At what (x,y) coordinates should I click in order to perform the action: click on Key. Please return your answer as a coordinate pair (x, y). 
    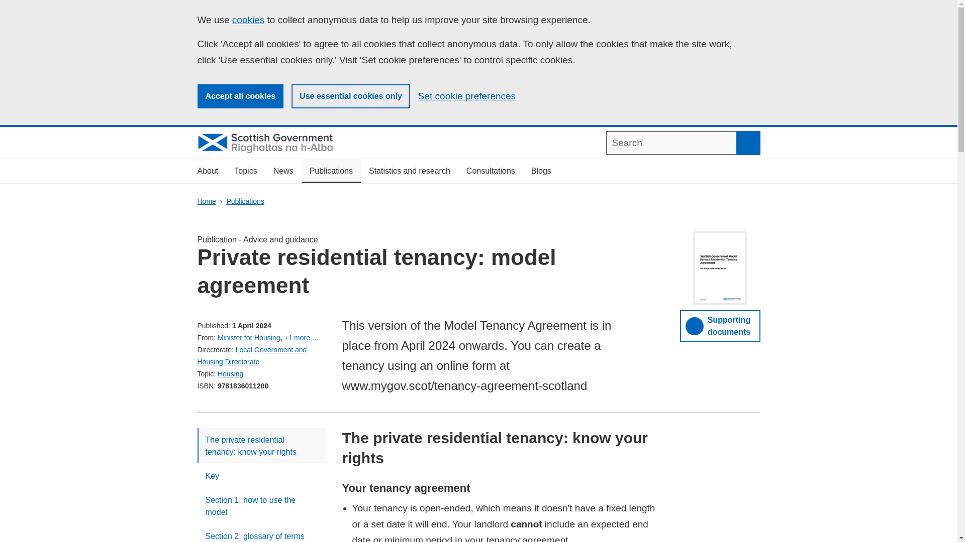
    Looking at the image, I should click on (261, 475).